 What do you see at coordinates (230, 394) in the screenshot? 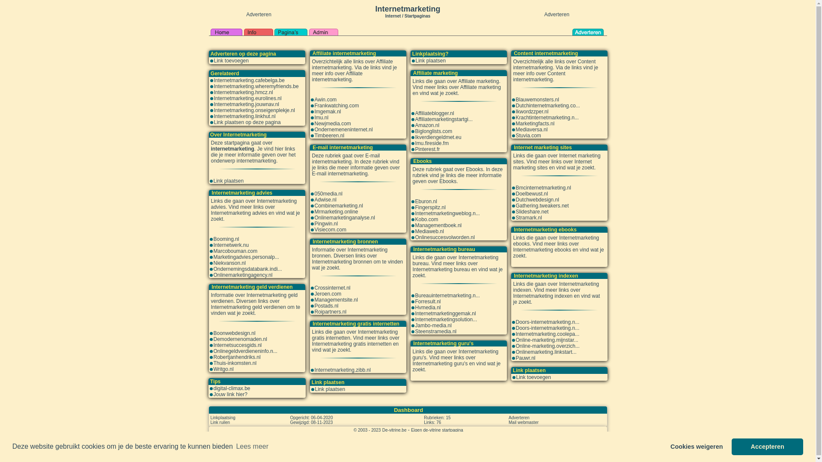
I see `Jouw link hier?` at bounding box center [230, 394].